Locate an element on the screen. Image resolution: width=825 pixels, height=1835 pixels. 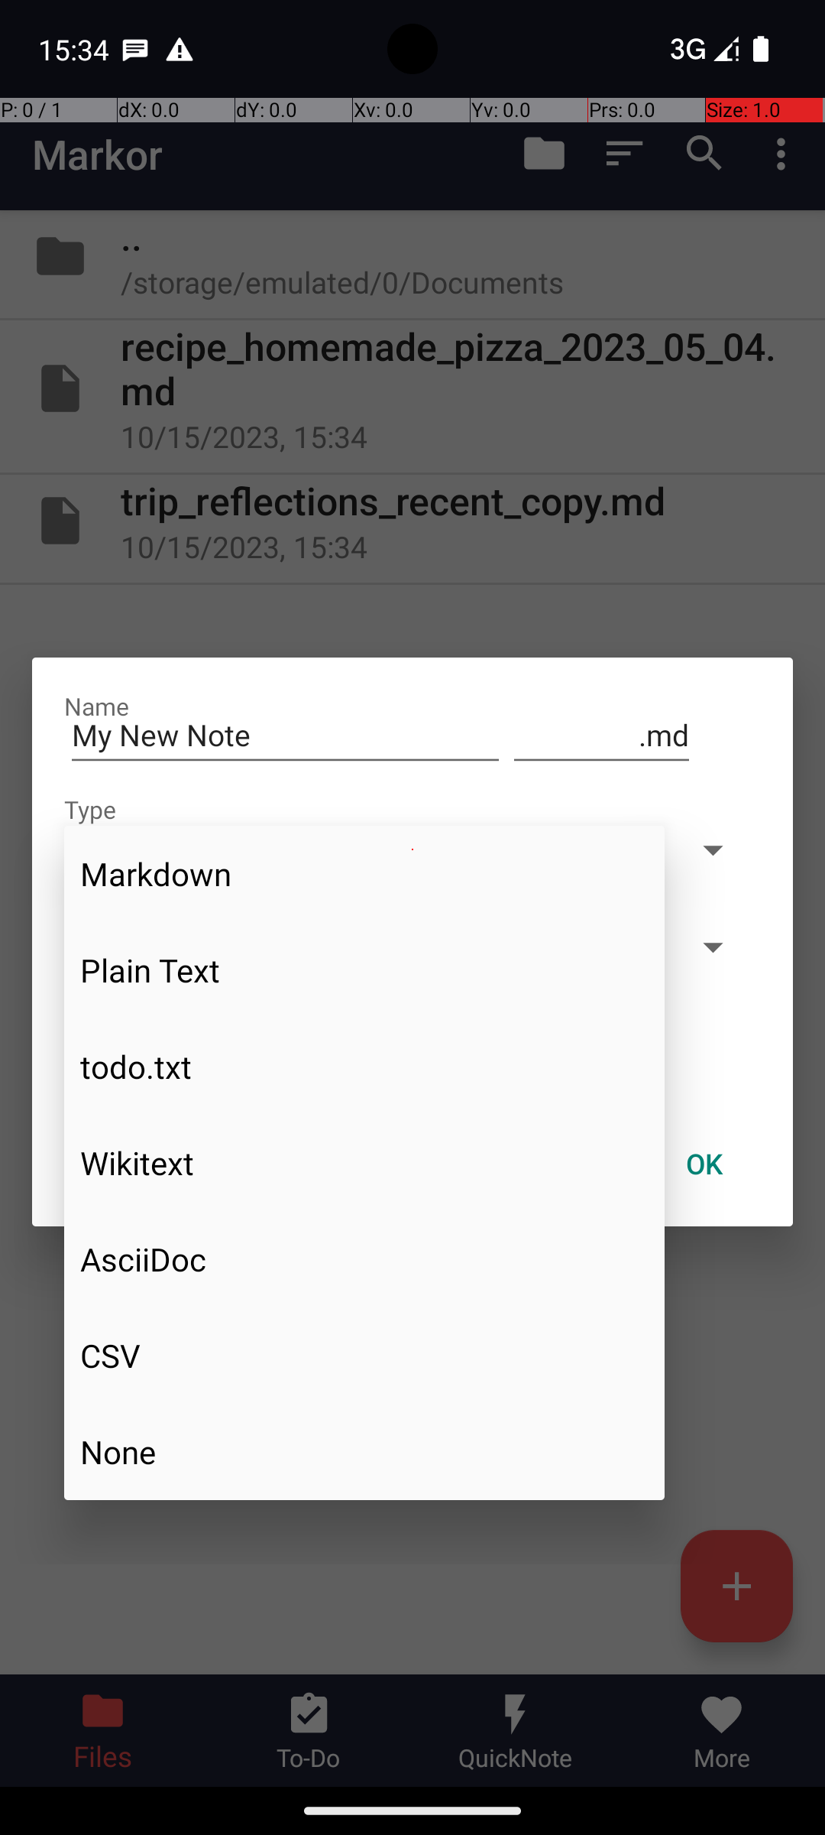
todo.txt is located at coordinates (364, 1067).